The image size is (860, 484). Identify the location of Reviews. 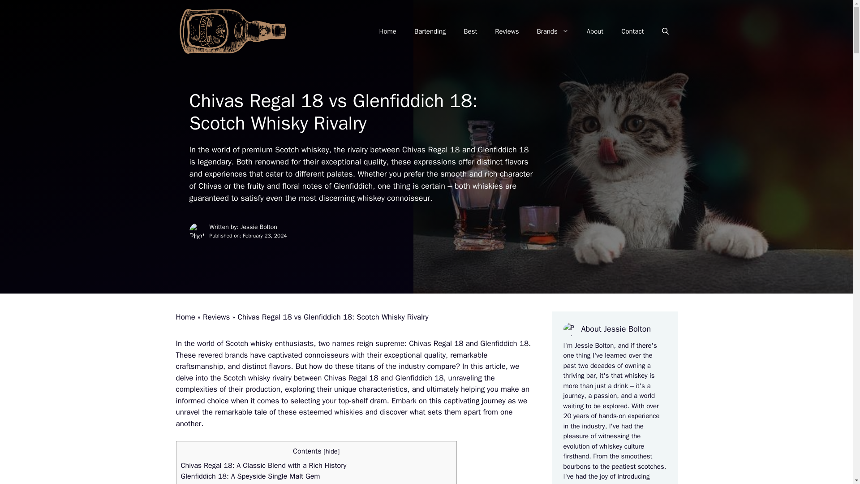
(507, 31).